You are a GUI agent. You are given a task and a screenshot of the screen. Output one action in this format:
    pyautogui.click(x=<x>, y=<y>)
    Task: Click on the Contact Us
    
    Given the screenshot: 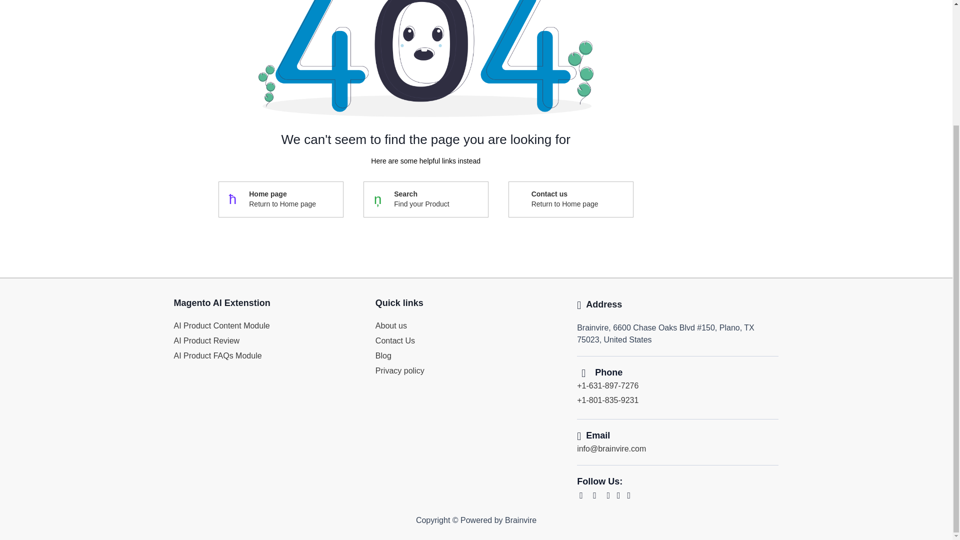 What is the action you would take?
    pyautogui.click(x=218, y=356)
    